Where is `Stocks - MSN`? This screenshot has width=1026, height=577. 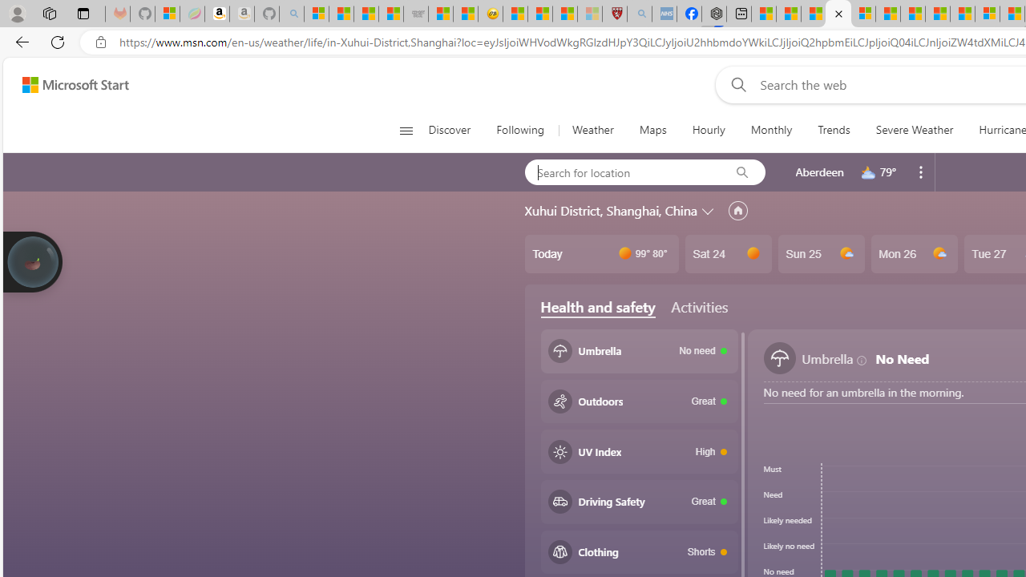
Stocks - MSN is located at coordinates (391, 14).